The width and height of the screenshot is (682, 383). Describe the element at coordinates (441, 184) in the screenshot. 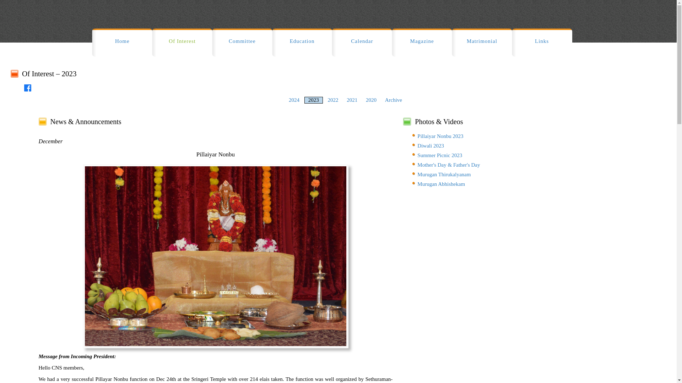

I see `Murugan Abhishekam` at that location.